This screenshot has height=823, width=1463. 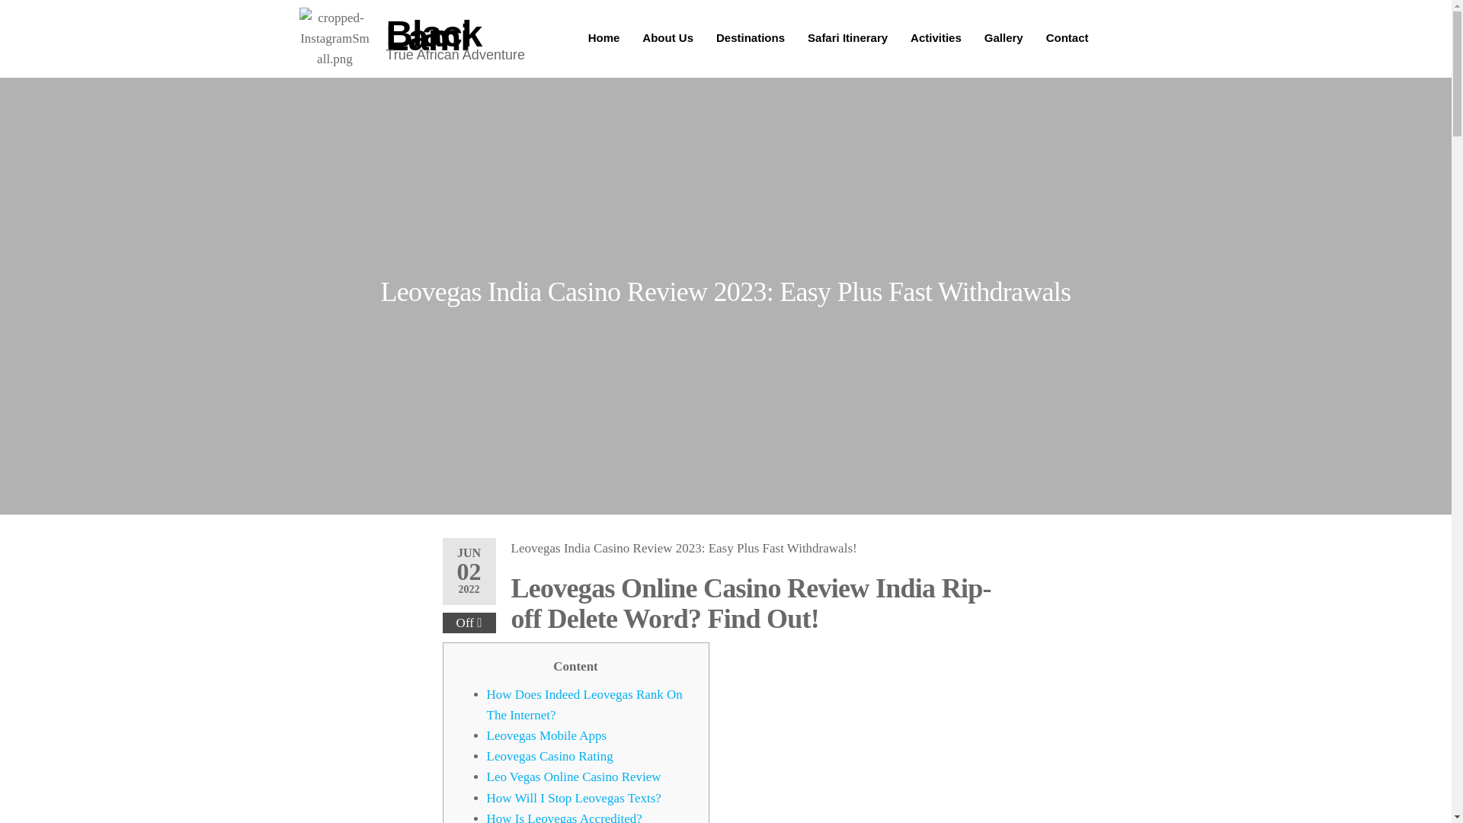 I want to click on Home, so click(x=603, y=37).